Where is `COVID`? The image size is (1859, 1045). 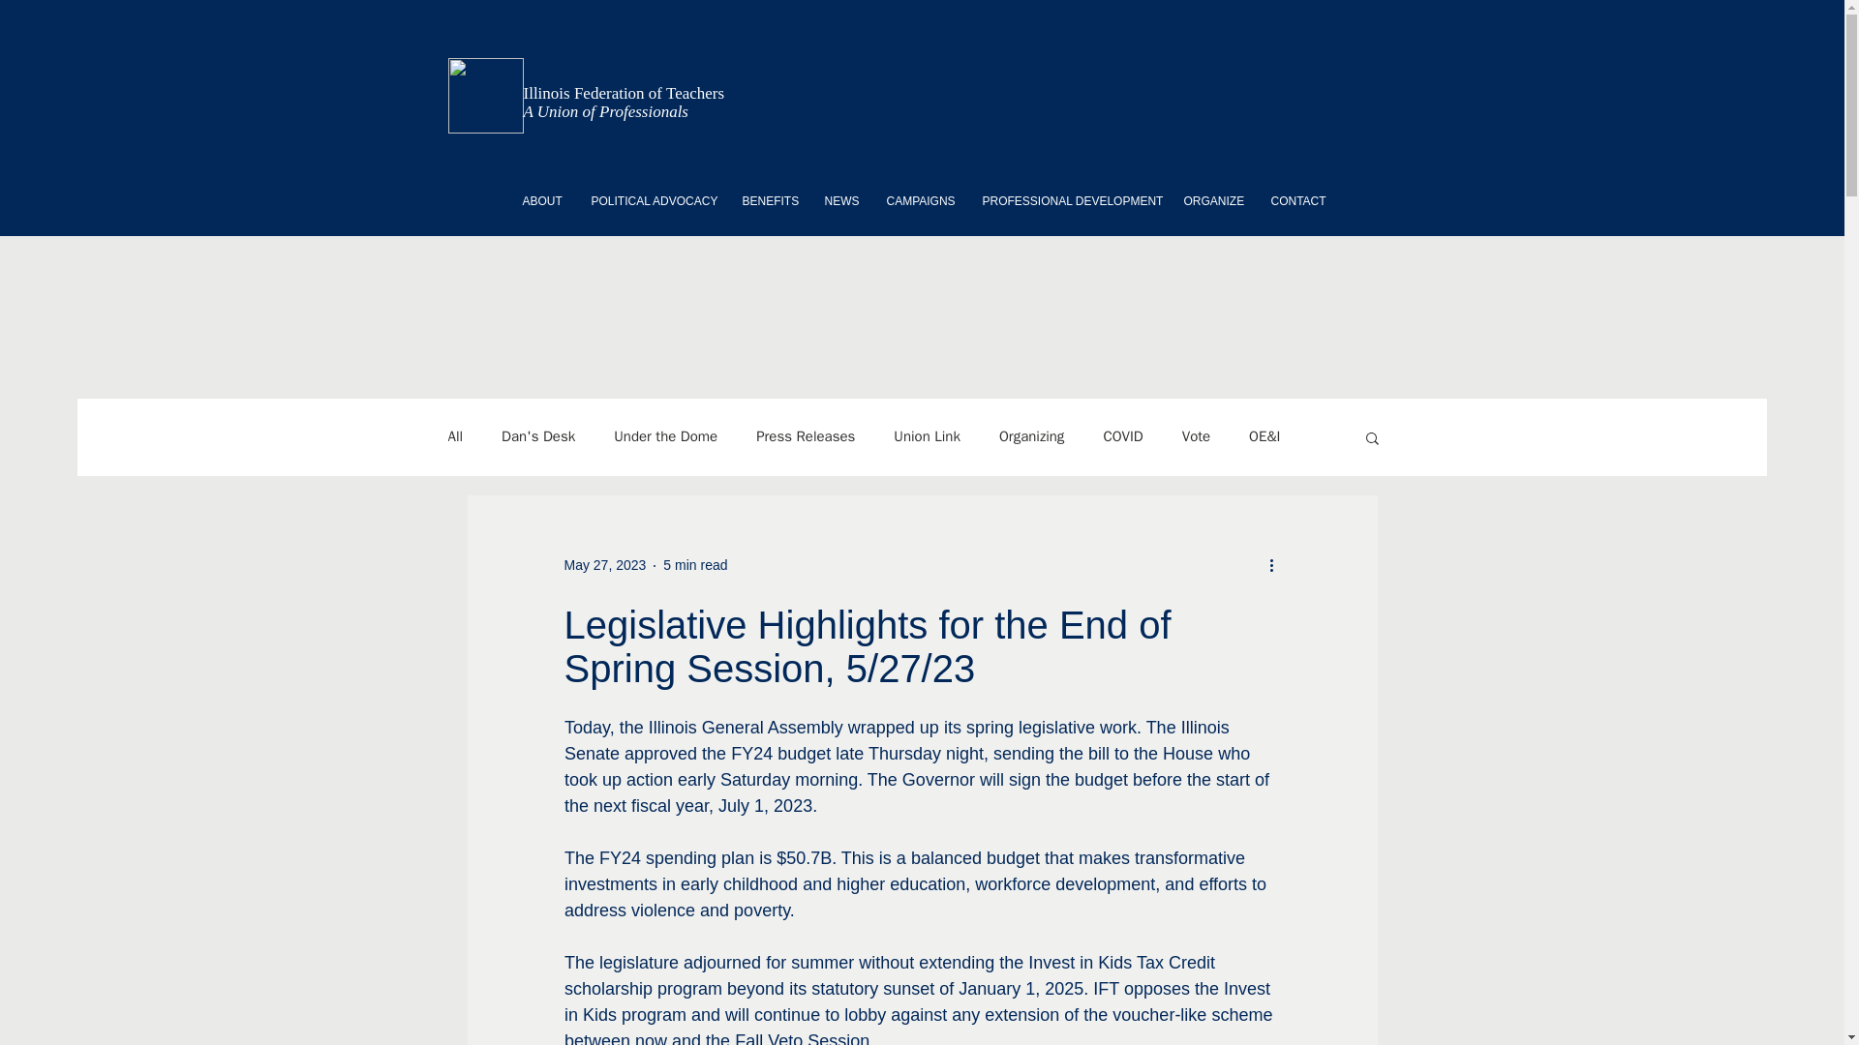
COVID is located at coordinates (1122, 436).